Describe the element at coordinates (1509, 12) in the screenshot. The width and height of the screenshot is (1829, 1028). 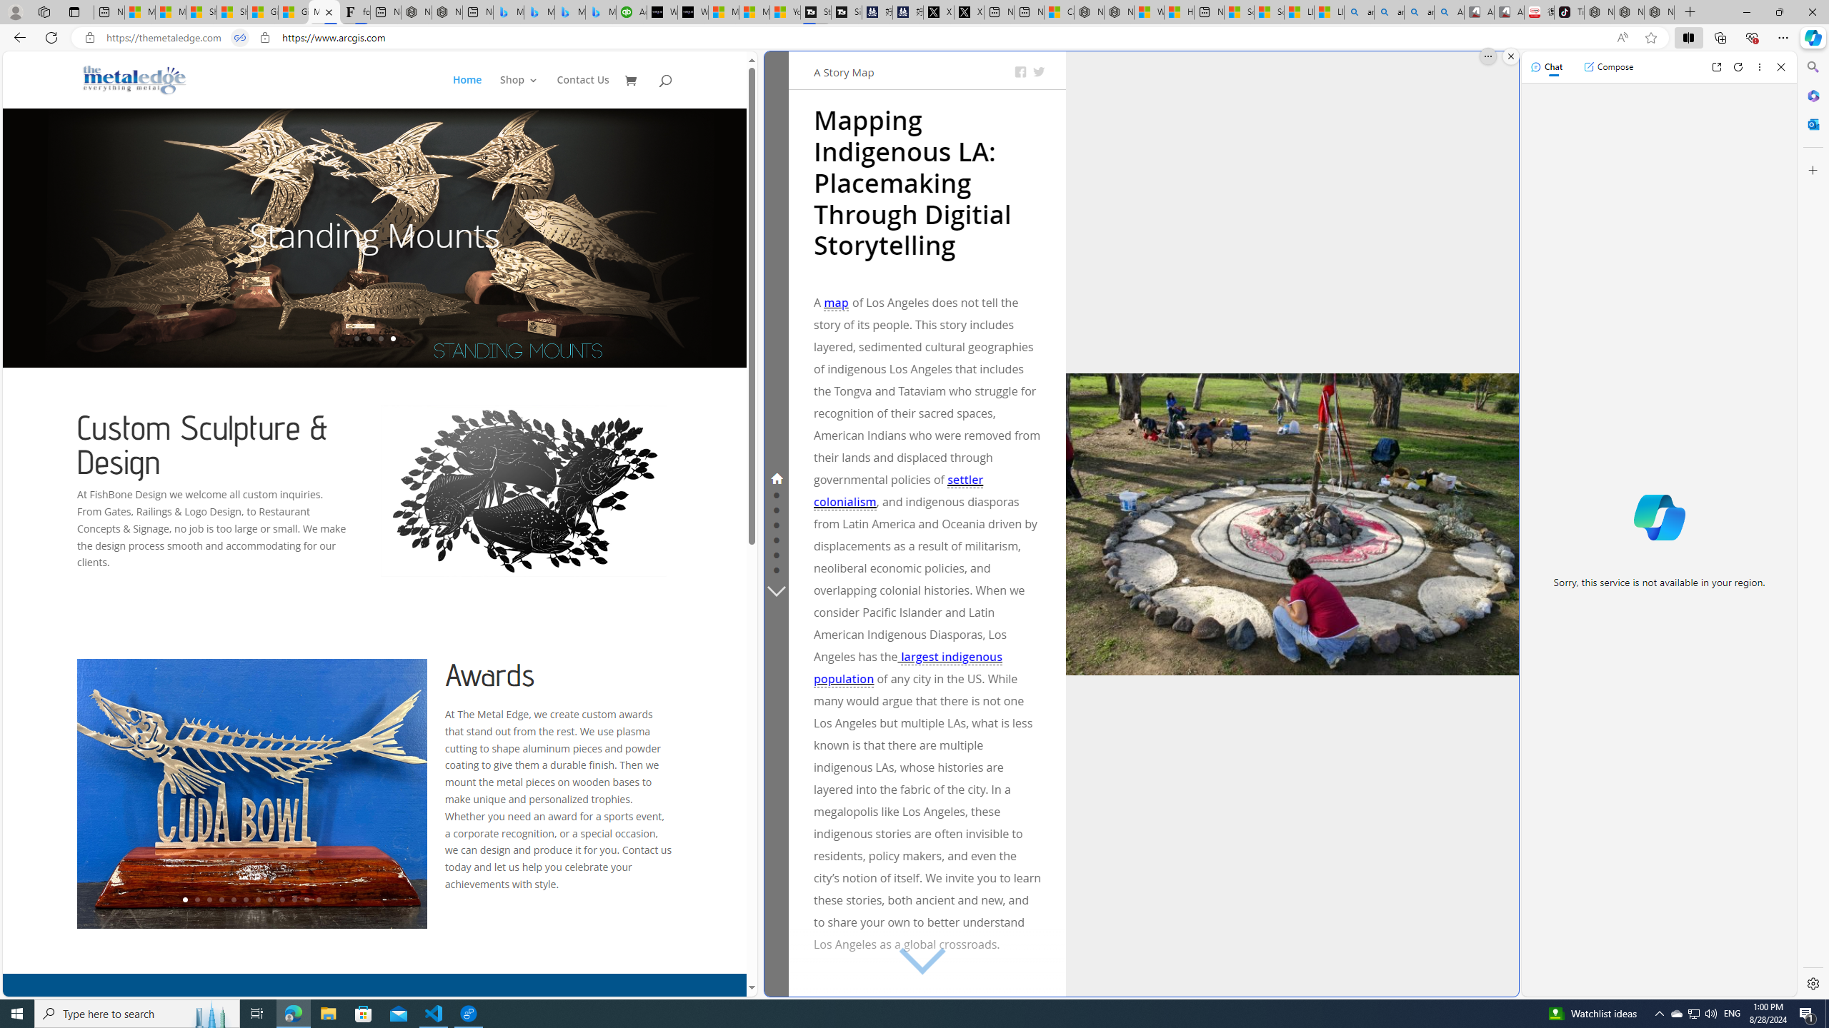
I see `All Cubot phones` at that location.